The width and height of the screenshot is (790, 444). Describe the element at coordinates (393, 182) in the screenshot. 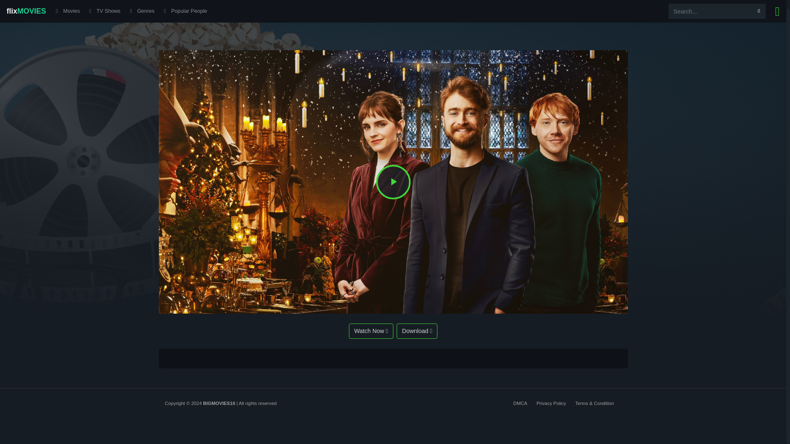

I see `Play Video` at that location.